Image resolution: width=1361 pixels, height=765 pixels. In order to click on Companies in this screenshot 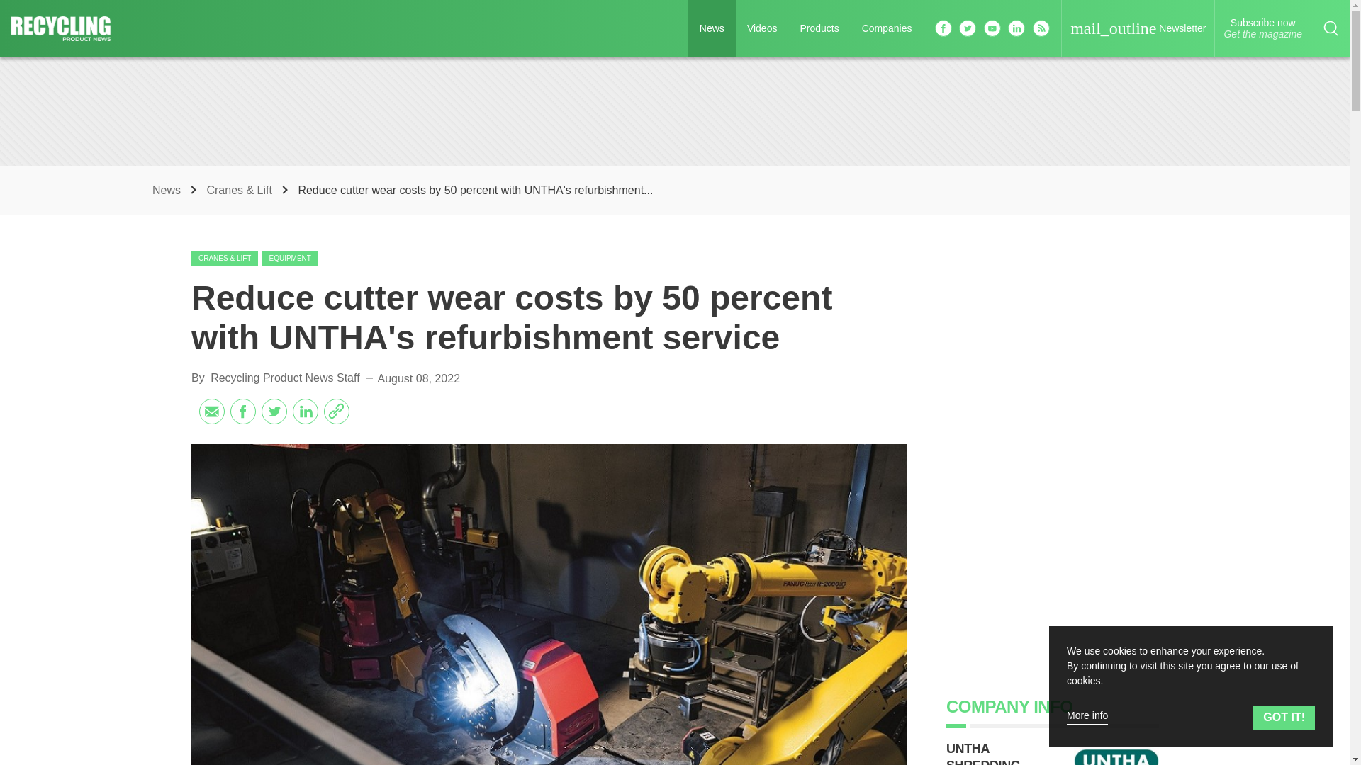, I will do `click(674, 110)`.